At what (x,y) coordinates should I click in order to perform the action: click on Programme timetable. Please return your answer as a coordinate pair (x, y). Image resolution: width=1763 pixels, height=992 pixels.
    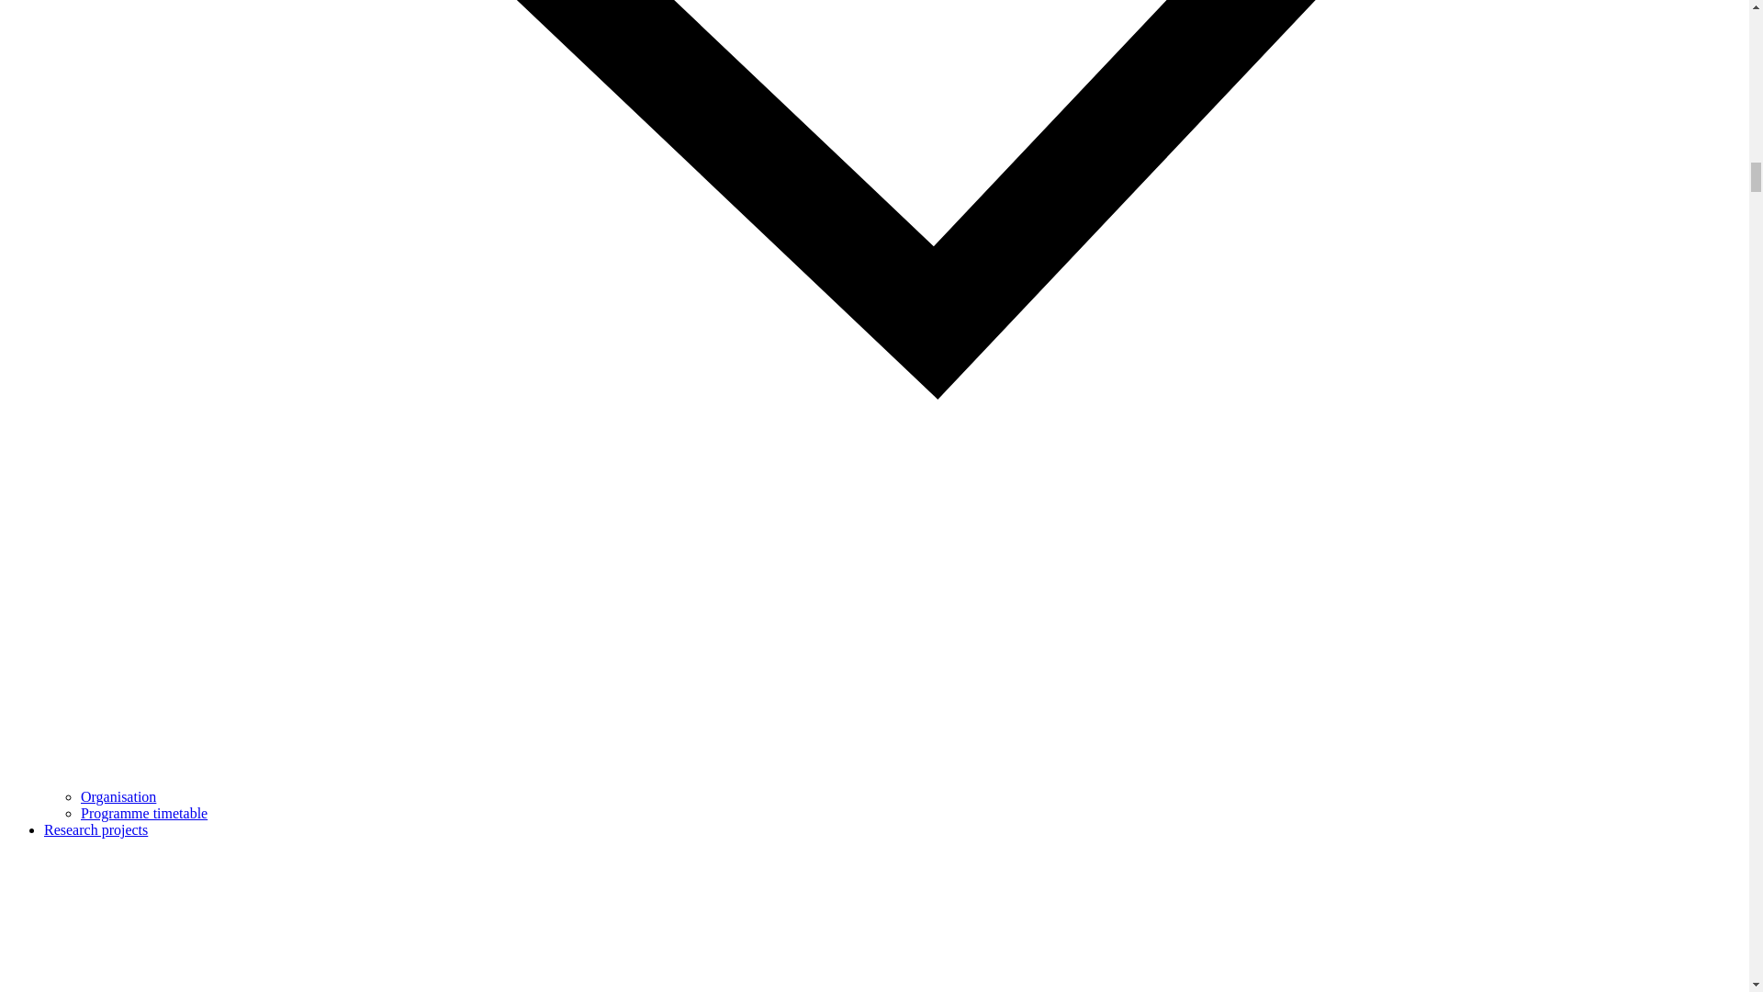
    Looking at the image, I should click on (144, 813).